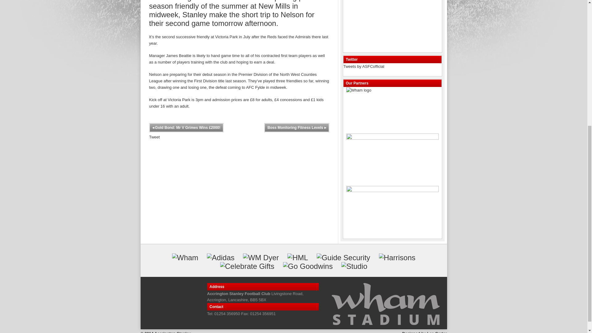  Describe the element at coordinates (261, 257) in the screenshot. I see `WM Dyer` at that location.